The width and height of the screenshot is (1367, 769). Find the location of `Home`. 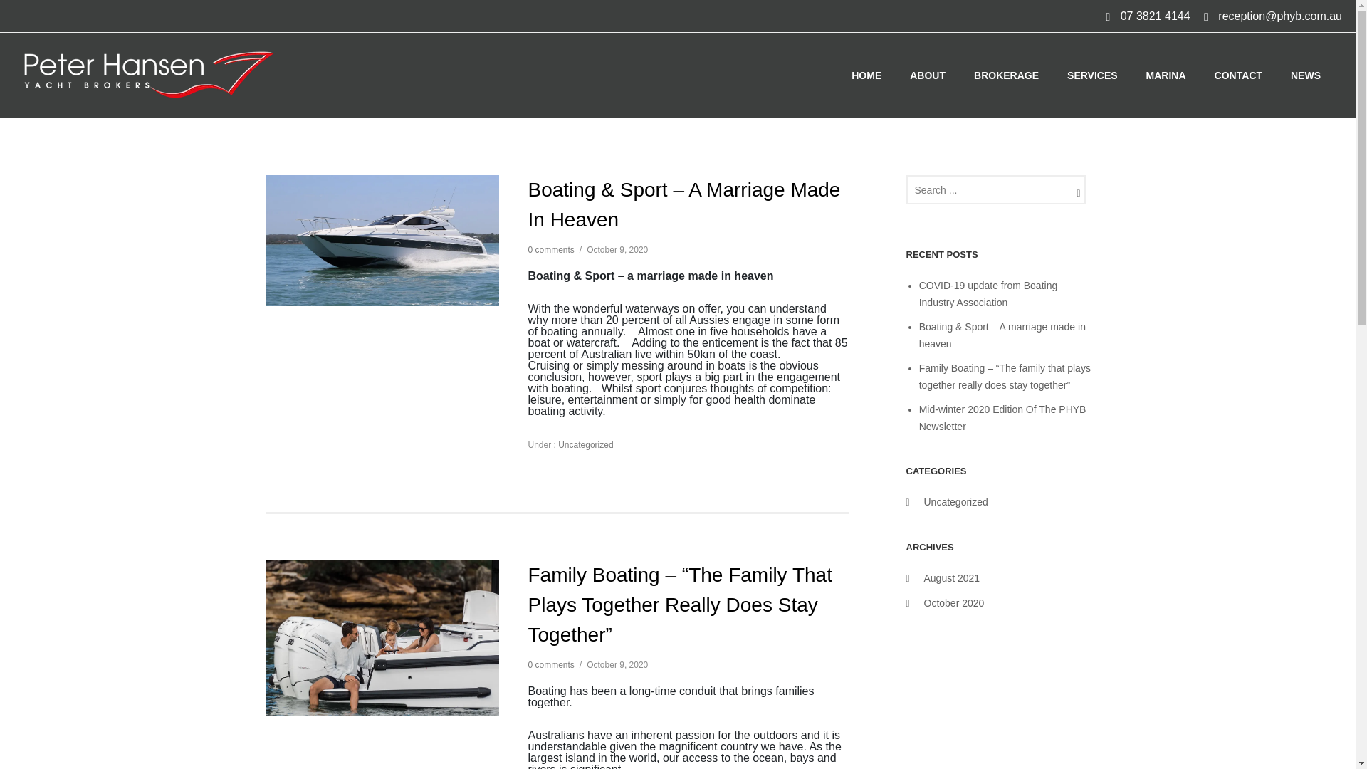

Home is located at coordinates (866, 75).